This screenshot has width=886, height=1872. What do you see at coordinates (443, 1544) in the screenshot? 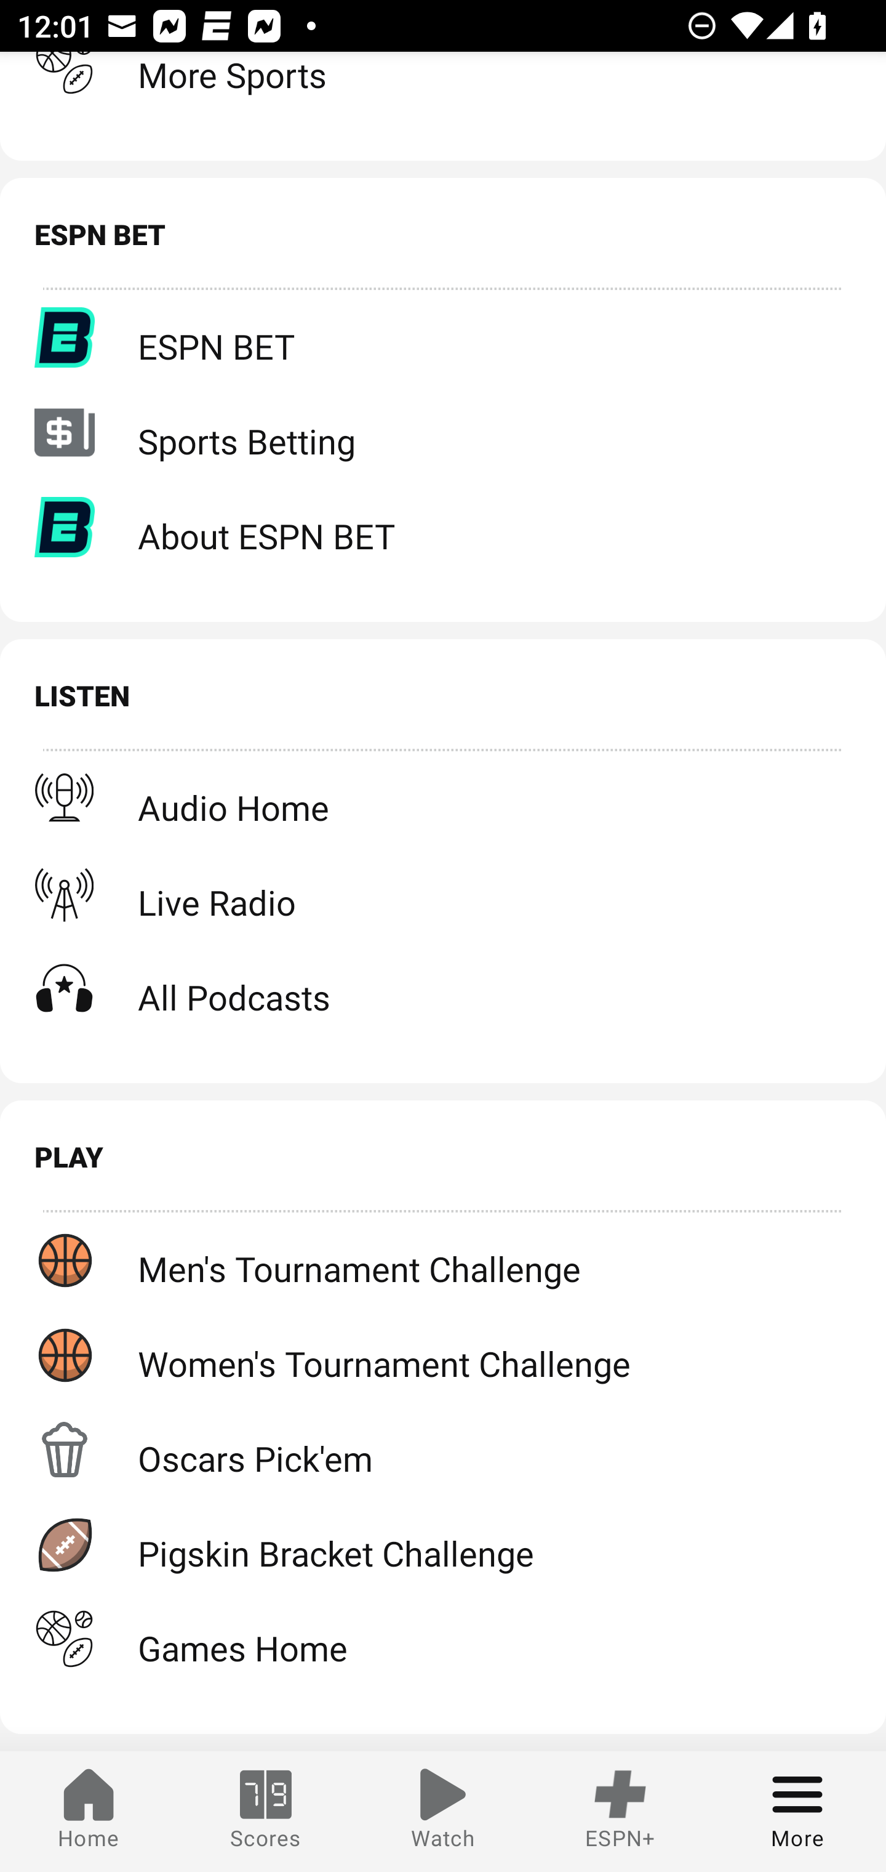
I see `Pigskin Bracket Challenge` at bounding box center [443, 1544].